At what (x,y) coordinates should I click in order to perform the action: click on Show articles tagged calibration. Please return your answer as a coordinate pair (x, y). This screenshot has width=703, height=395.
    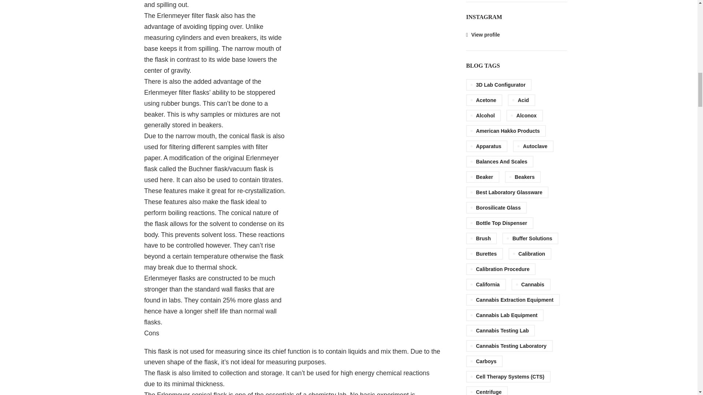
    Looking at the image, I should click on (529, 254).